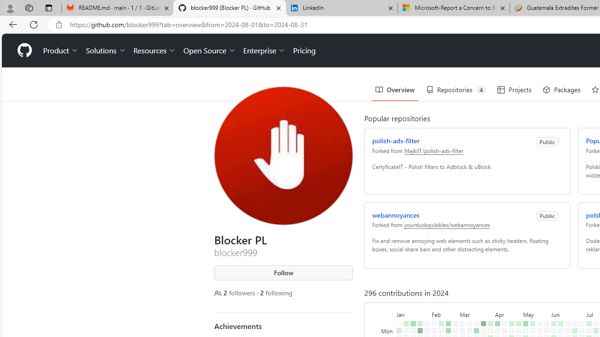  I want to click on 2 contributions on January 21st., so click(420, 323).